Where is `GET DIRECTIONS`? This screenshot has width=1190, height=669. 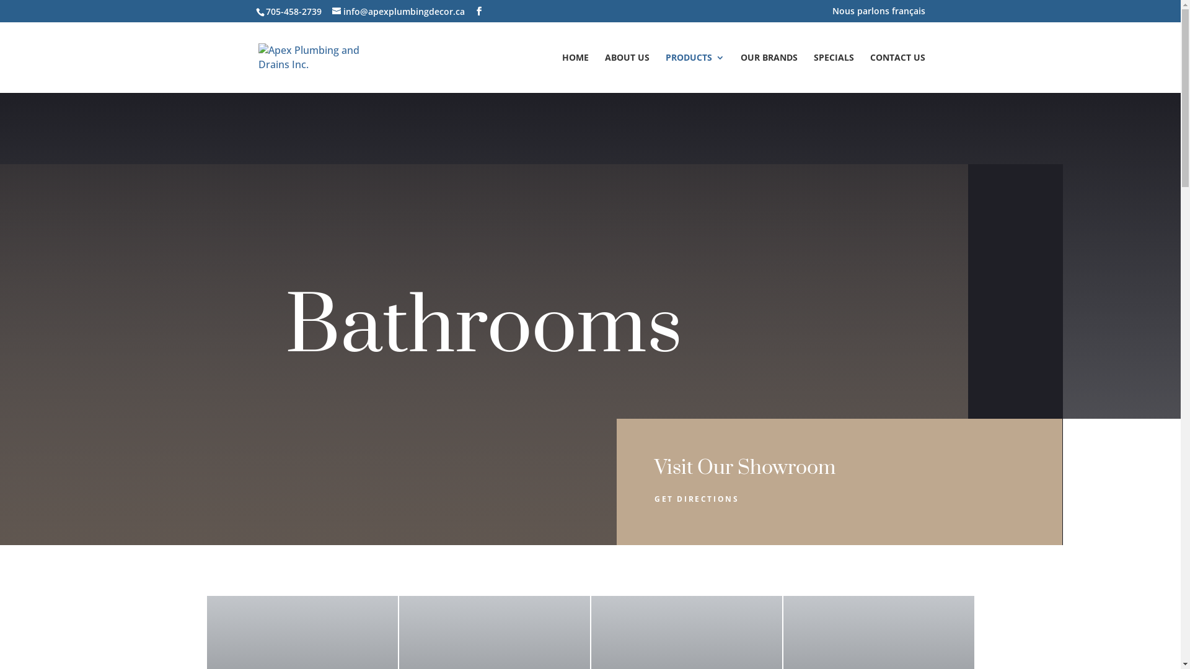 GET DIRECTIONS is located at coordinates (700, 499).